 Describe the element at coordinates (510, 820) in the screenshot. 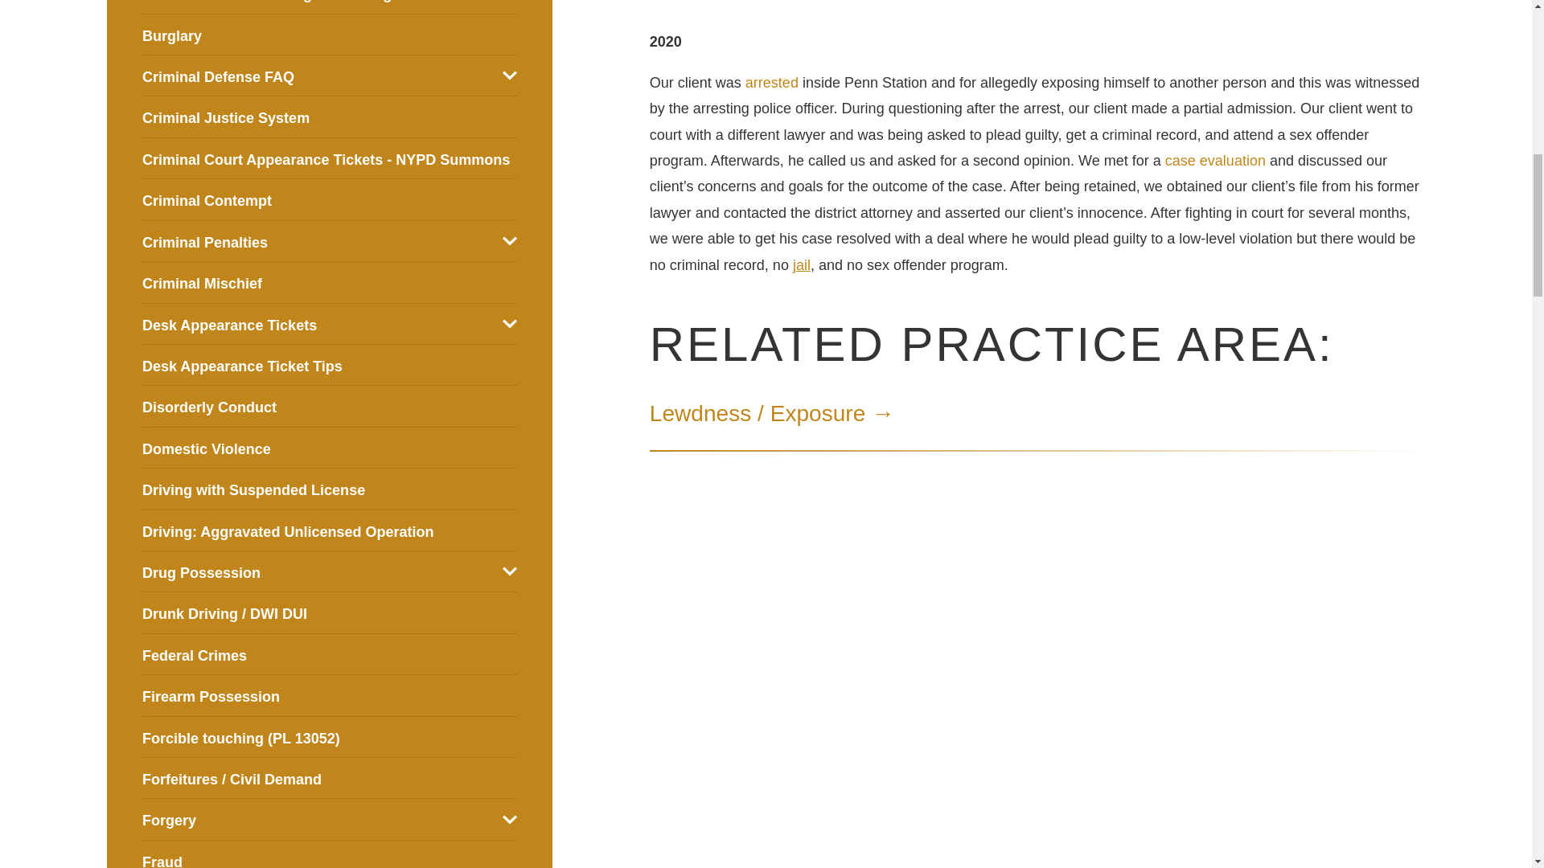

I see `Open child menu of Forgery` at that location.